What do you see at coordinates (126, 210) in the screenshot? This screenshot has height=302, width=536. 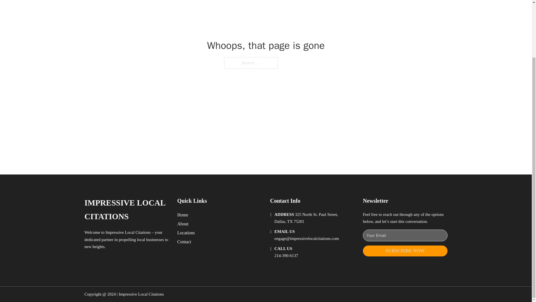 I see `IMPRESSIVE LOCAL CITATIONS` at bounding box center [126, 210].